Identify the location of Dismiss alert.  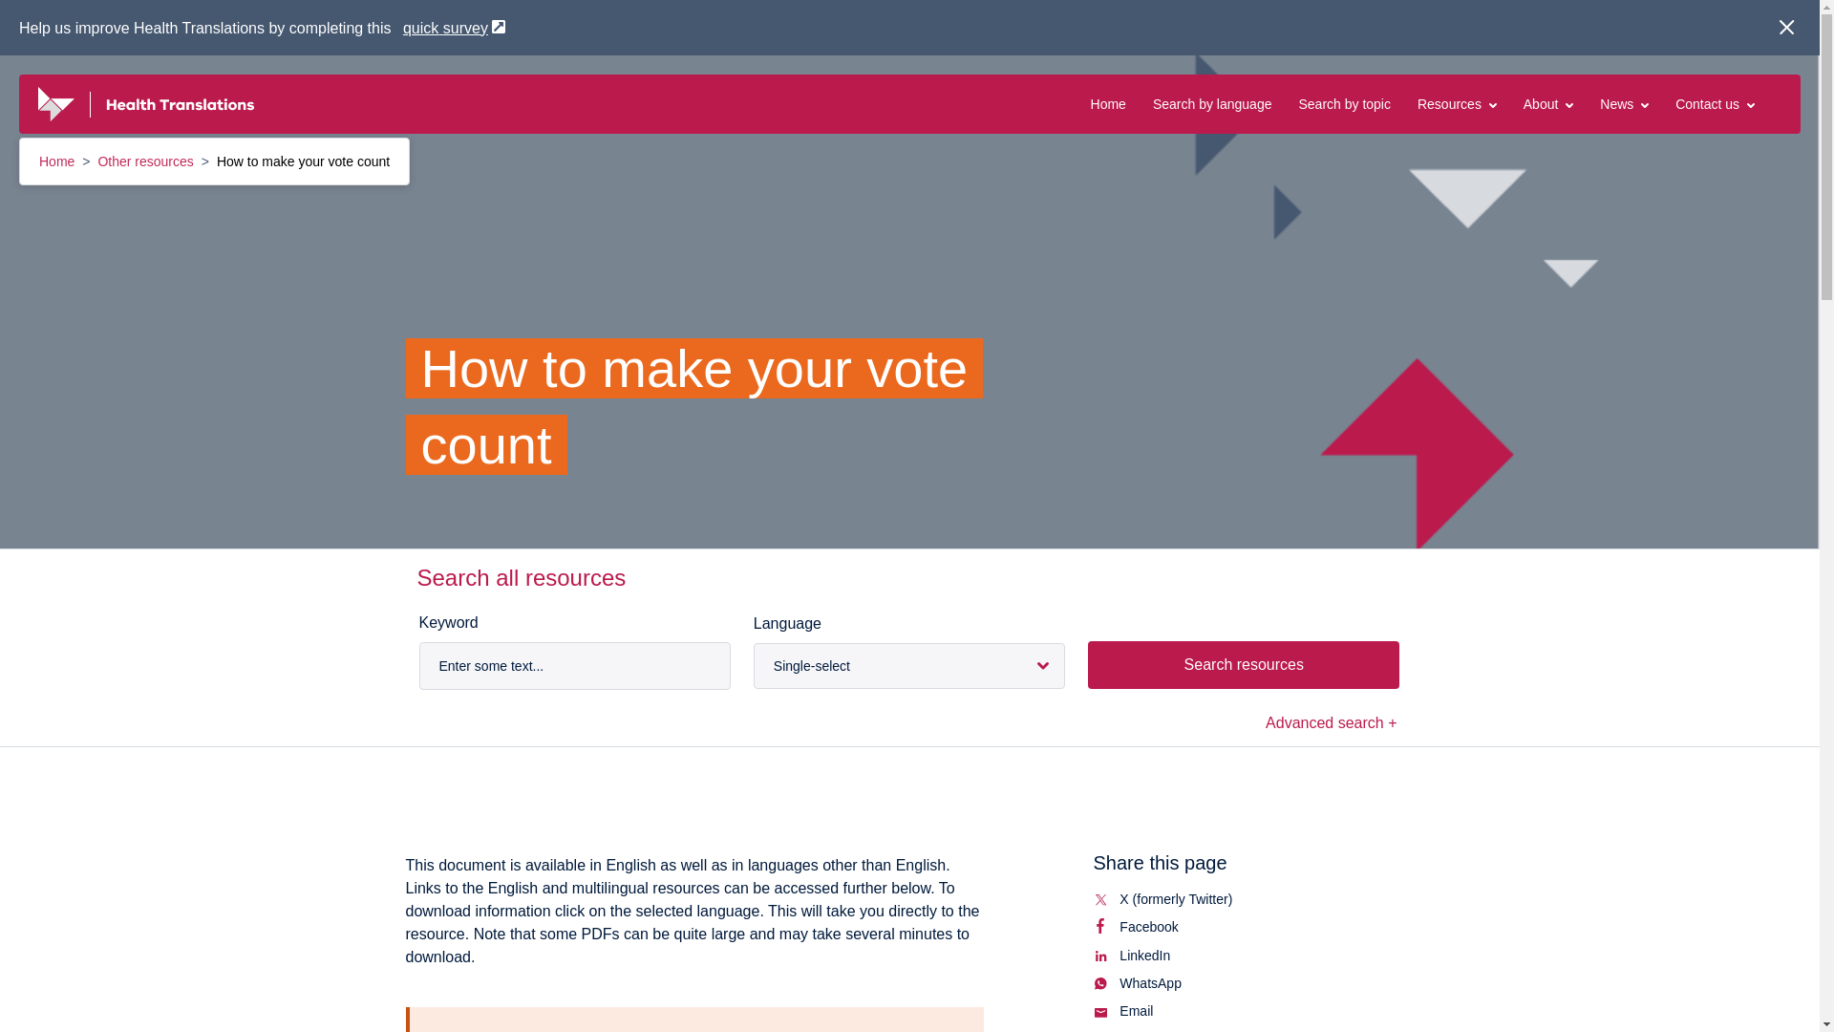
(1786, 27).